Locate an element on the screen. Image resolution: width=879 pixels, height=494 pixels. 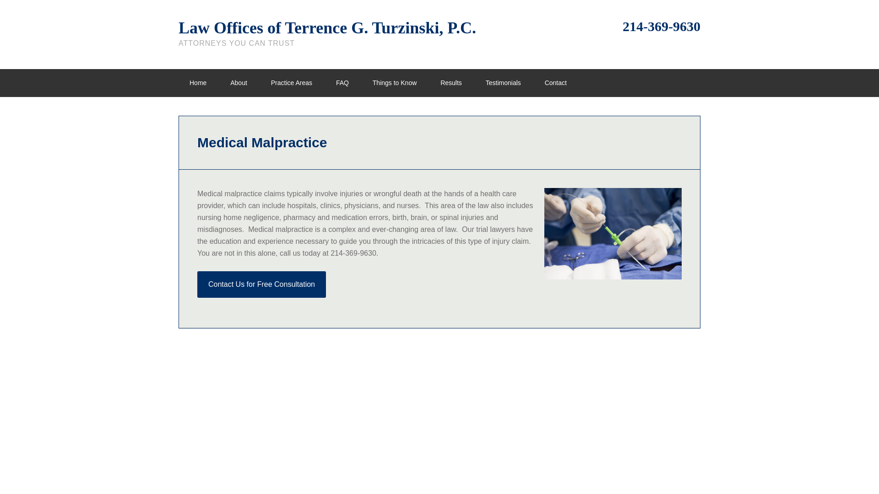
Home is located at coordinates (198, 83).